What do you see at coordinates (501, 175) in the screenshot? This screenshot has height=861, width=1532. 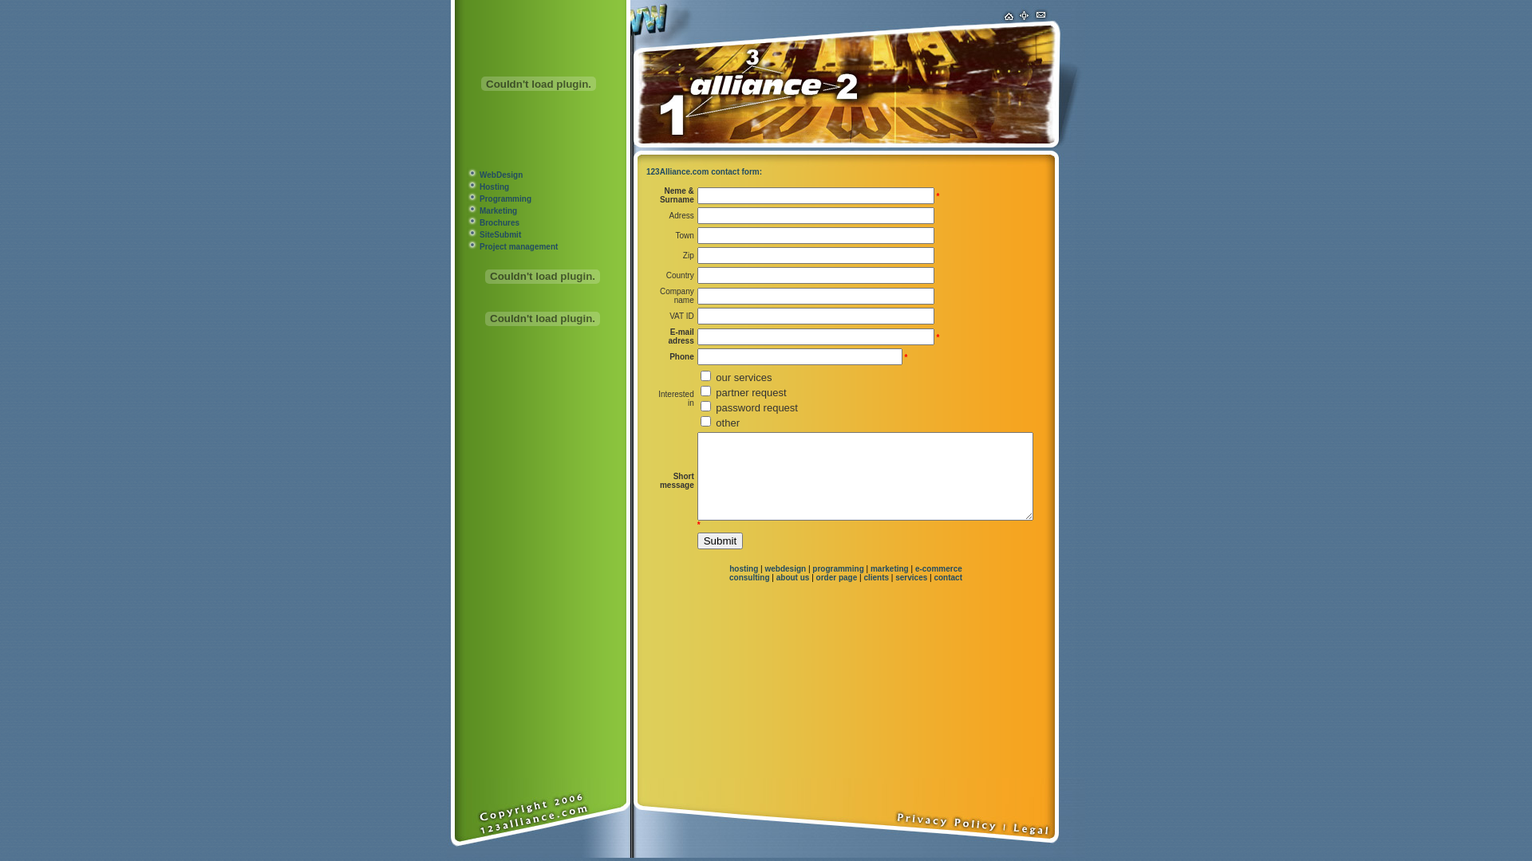 I see `WebDesign` at bounding box center [501, 175].